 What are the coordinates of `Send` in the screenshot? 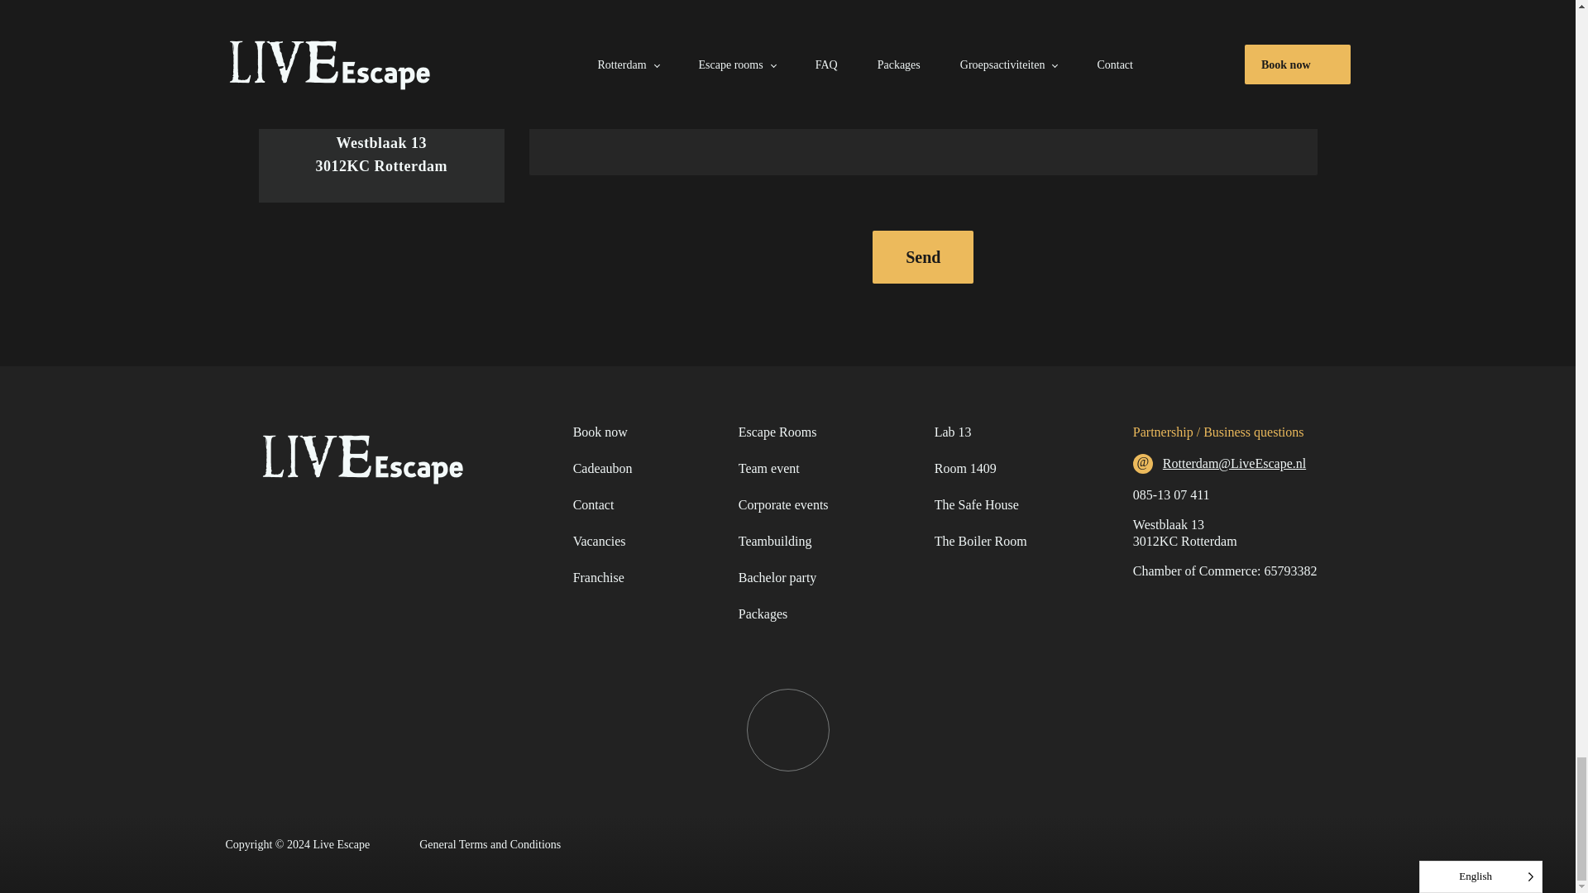 It's located at (922, 256).